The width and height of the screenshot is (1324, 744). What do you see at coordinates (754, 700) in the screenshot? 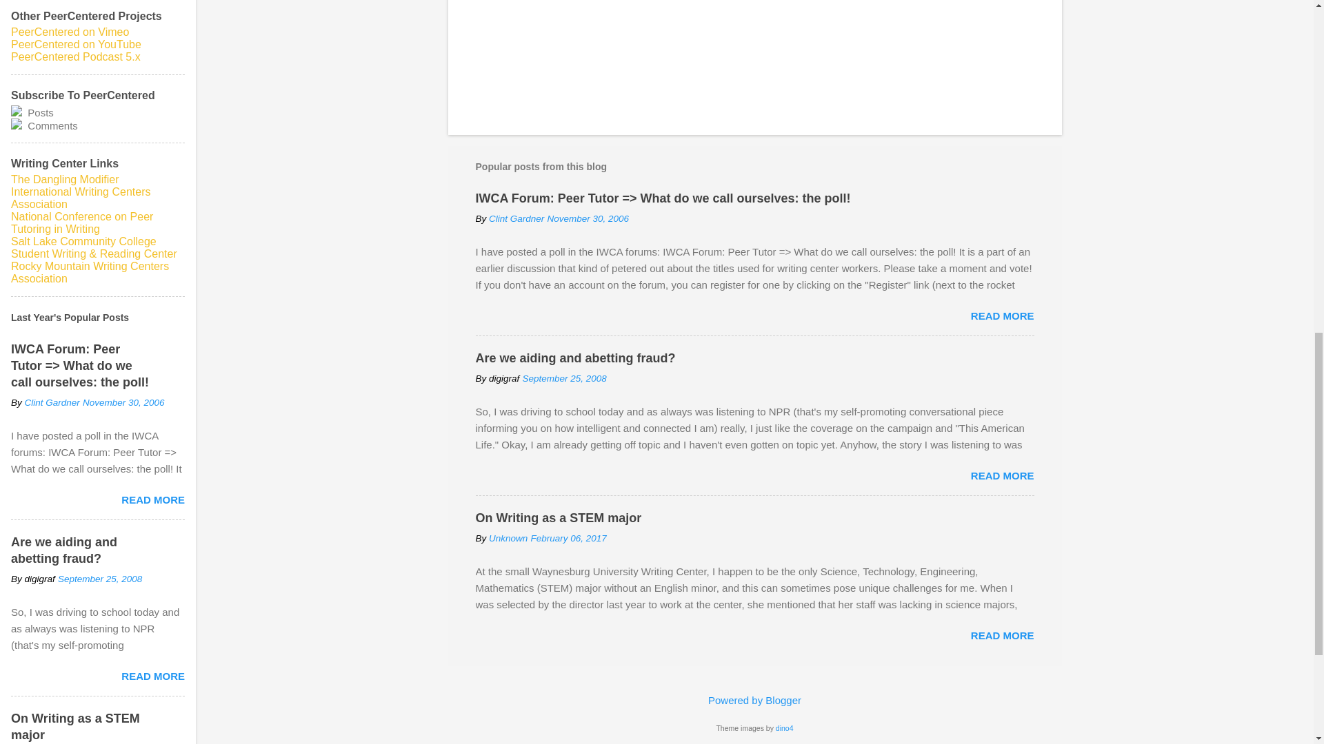
I see `Powered by Blogger` at bounding box center [754, 700].